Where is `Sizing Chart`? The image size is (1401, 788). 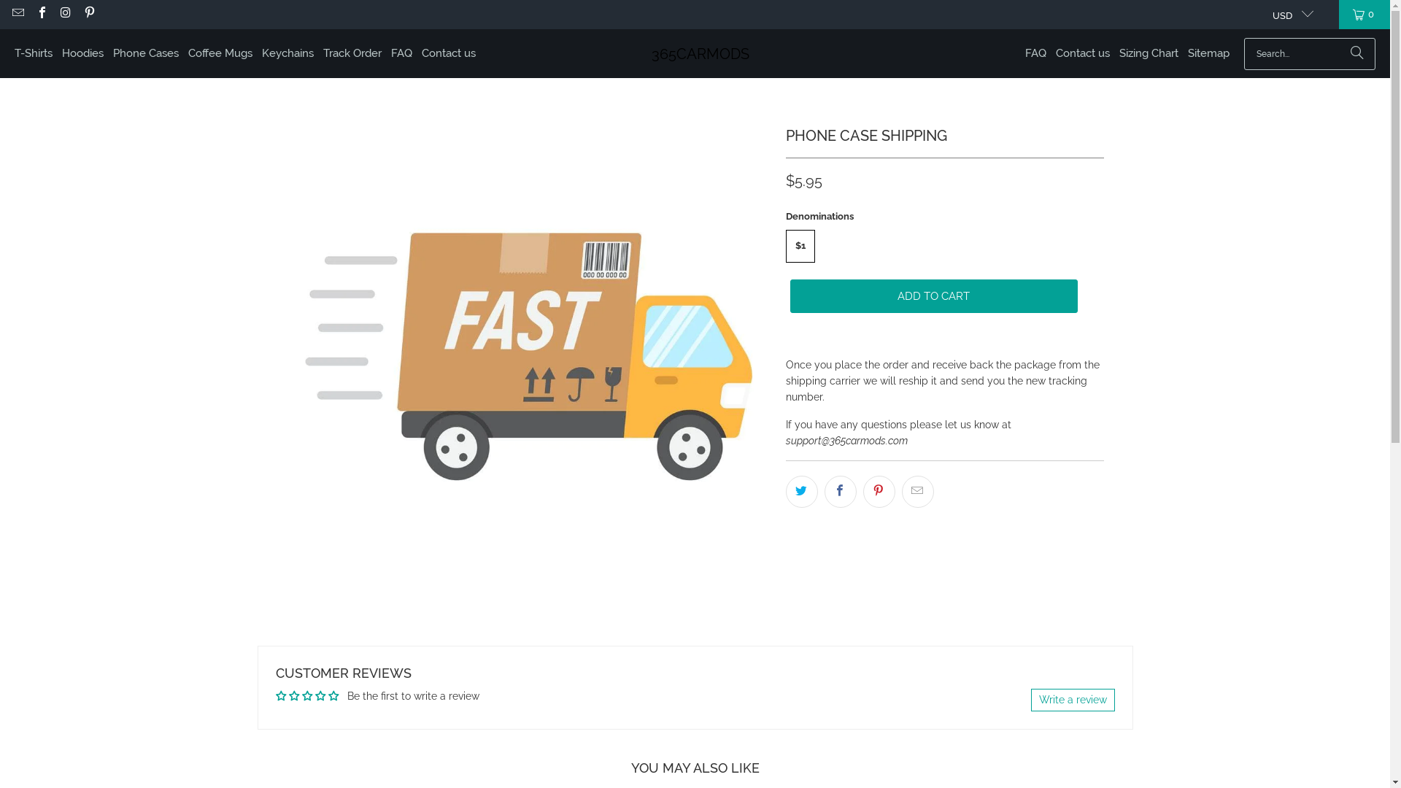
Sizing Chart is located at coordinates (1149, 54).